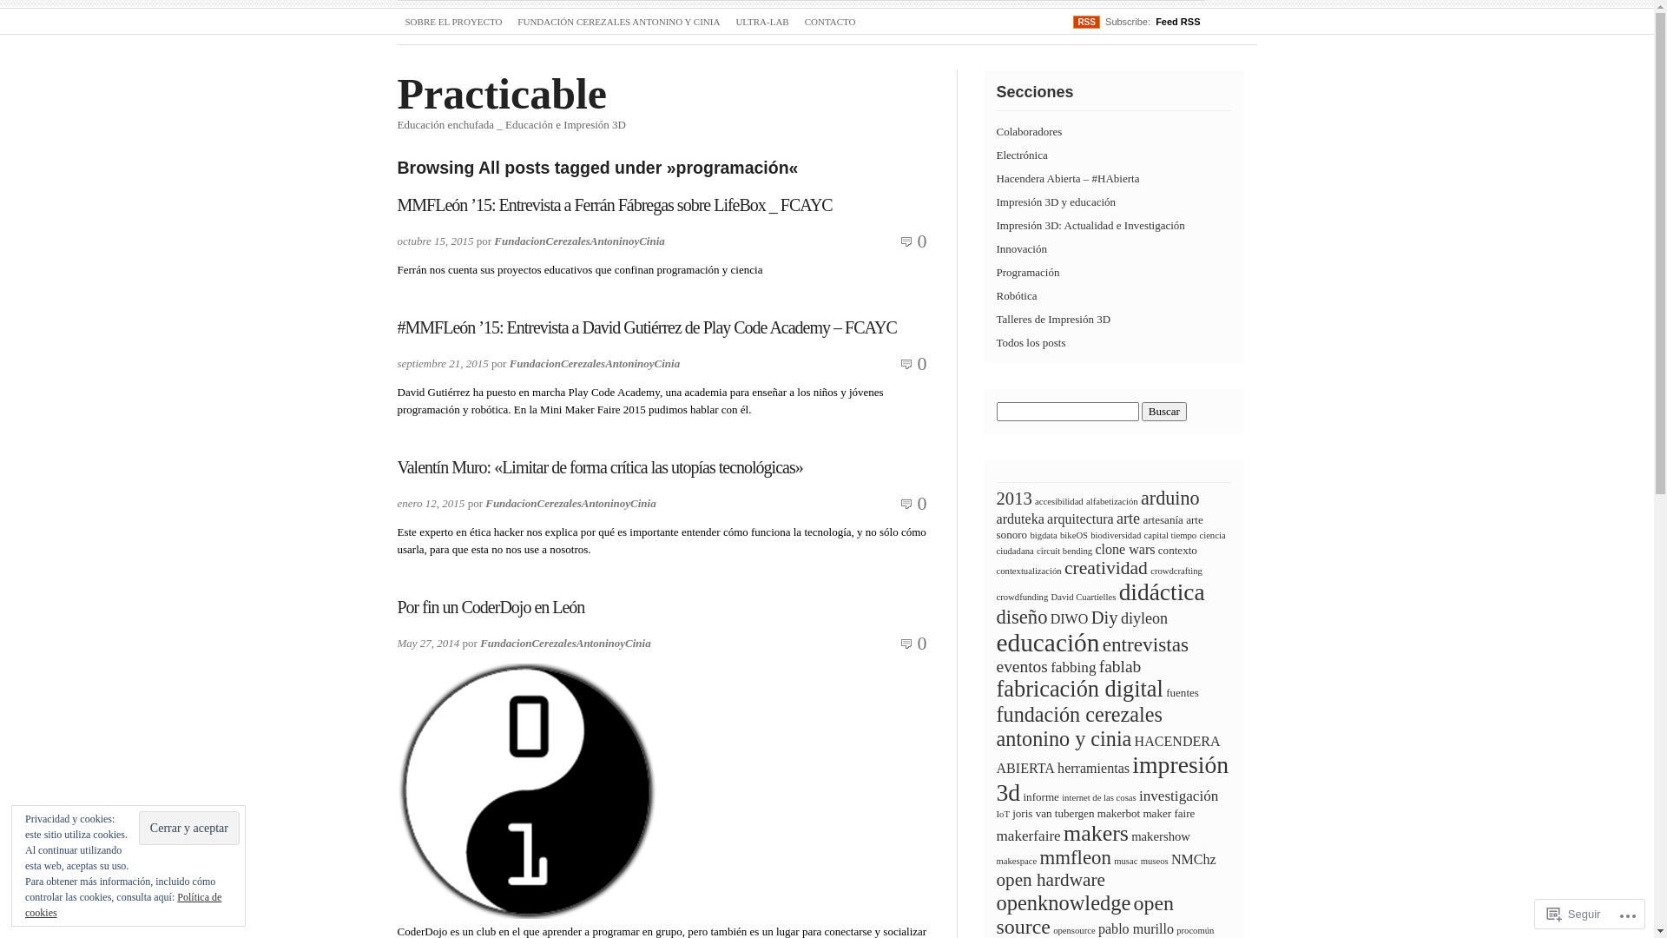 The width and height of the screenshot is (1667, 938). Describe the element at coordinates (580, 241) in the screenshot. I see `FundacionCerezalesAntoninoyCinia` at that location.